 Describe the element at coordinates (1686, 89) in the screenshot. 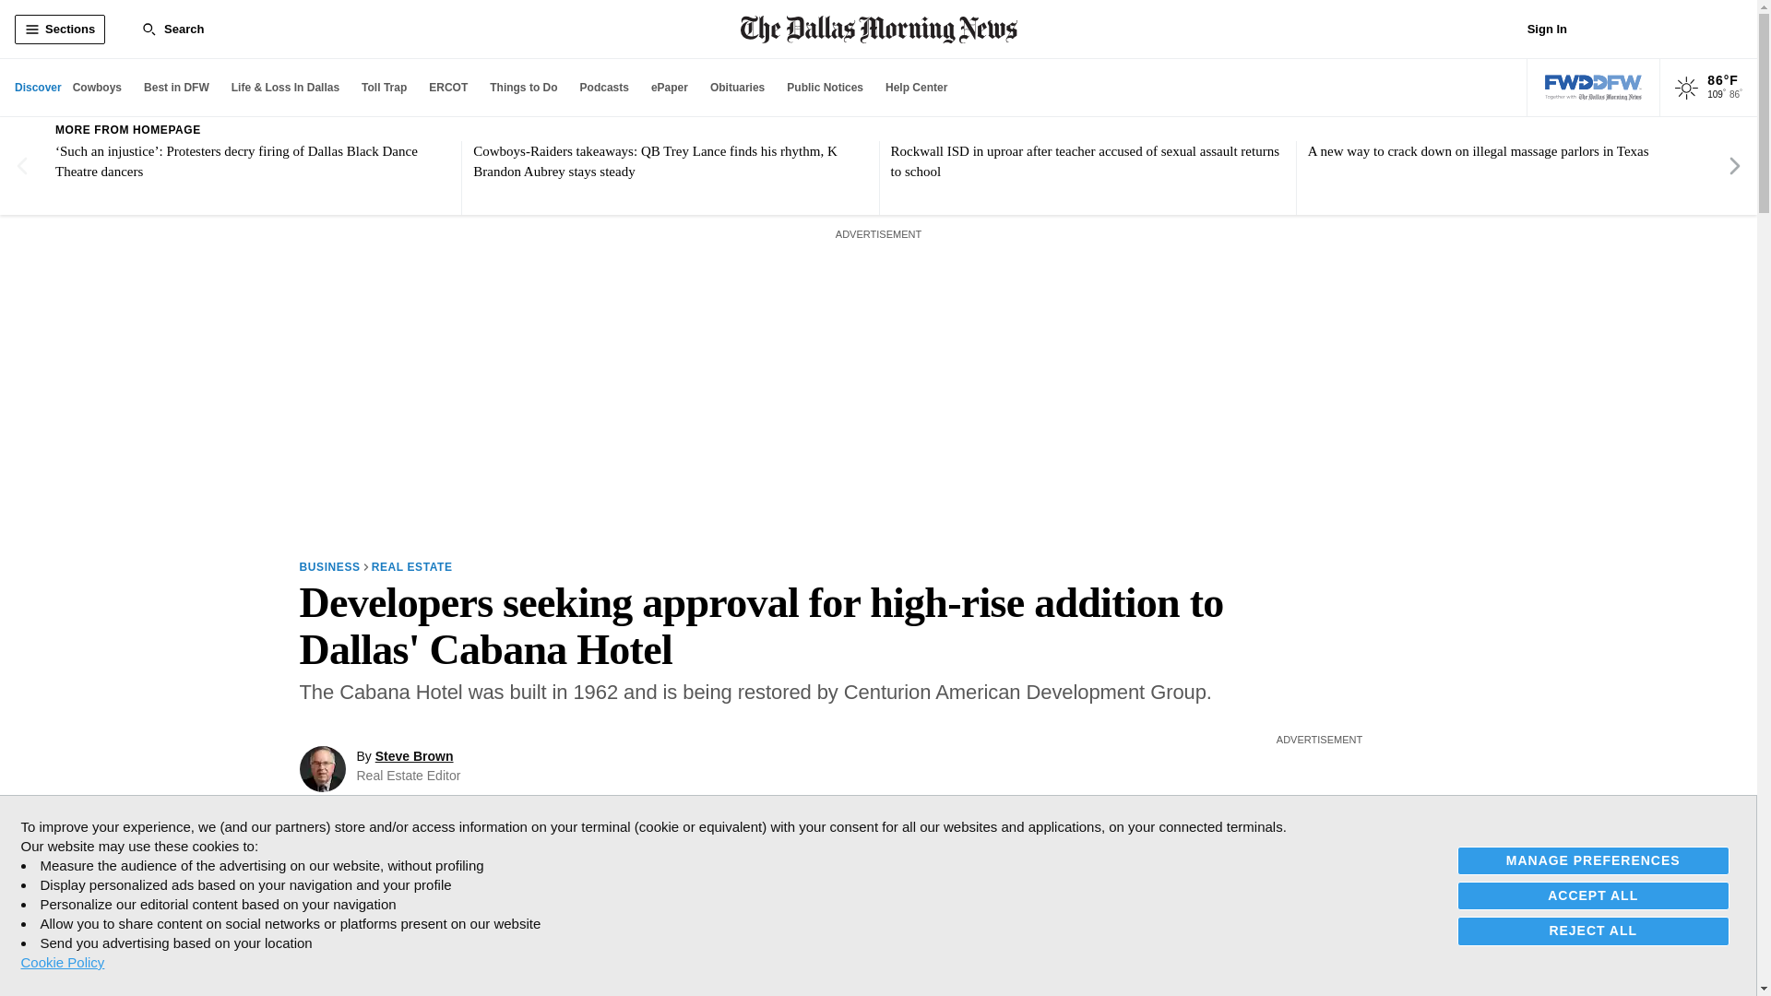

I see `Clear sky` at that location.